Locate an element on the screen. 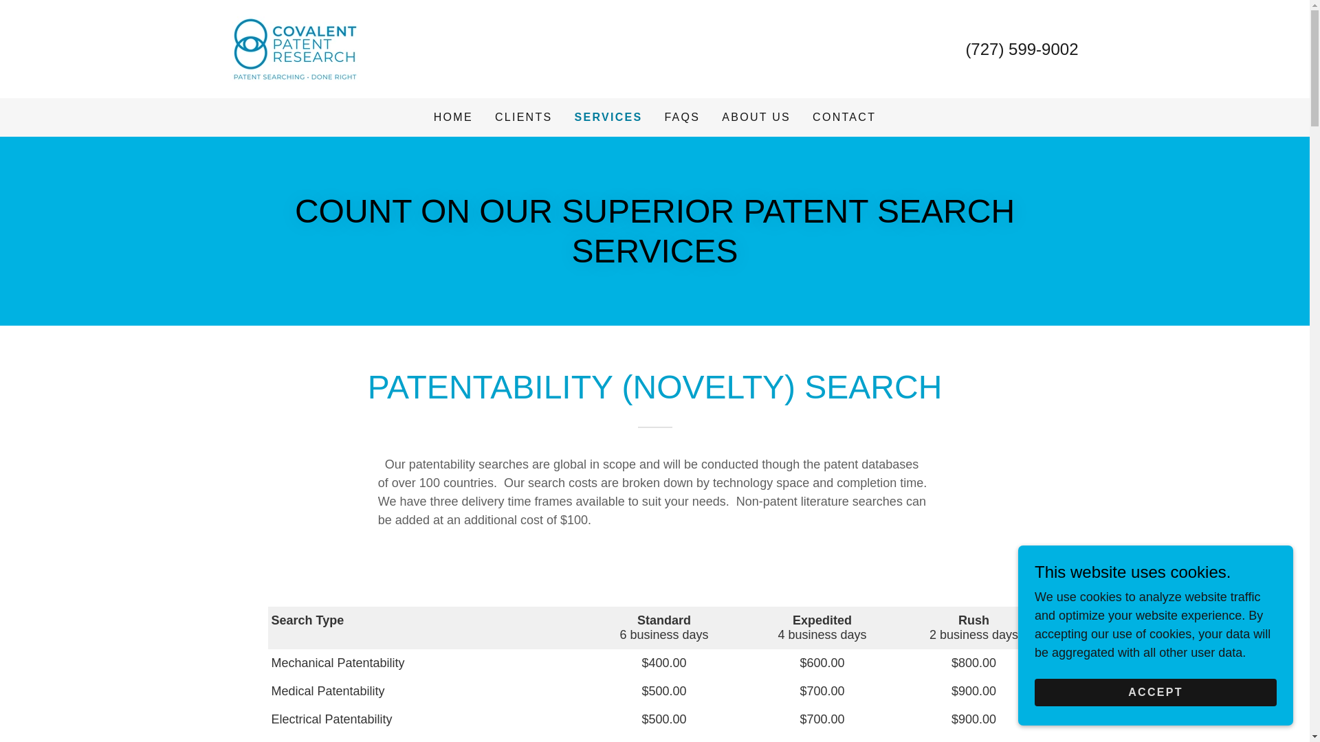 The width and height of the screenshot is (1320, 742). HOME is located at coordinates (453, 117).